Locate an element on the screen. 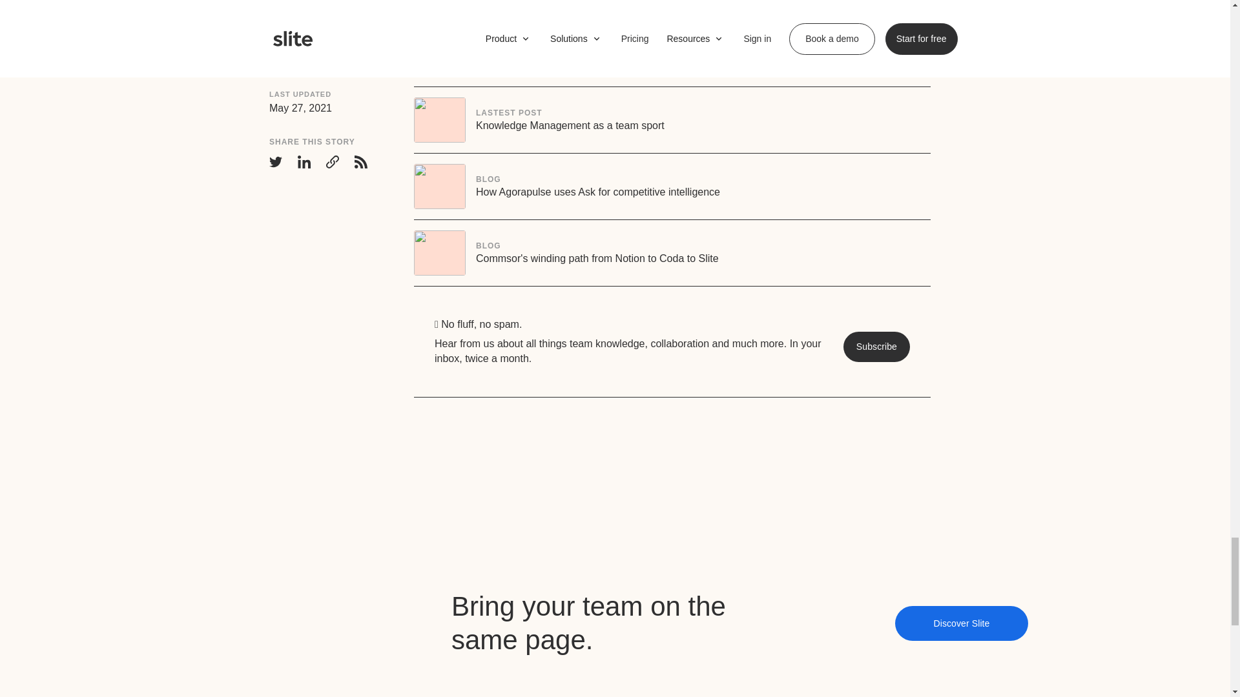  Share on LinkedIn is located at coordinates (304, 26).